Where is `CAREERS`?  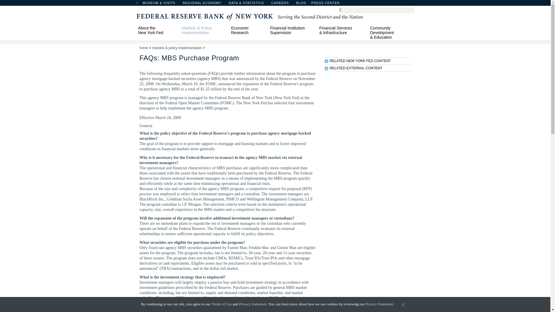 CAREERS is located at coordinates (283, 4).